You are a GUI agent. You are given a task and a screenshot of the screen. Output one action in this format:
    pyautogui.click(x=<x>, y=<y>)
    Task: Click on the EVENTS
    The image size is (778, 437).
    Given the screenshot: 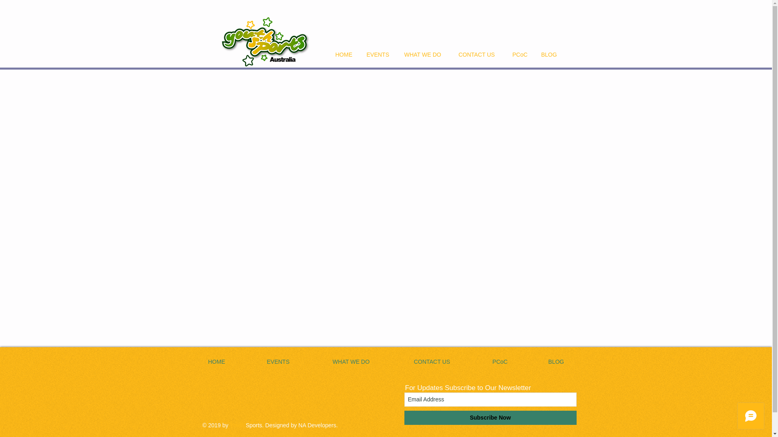 What is the action you would take?
    pyautogui.click(x=278, y=361)
    